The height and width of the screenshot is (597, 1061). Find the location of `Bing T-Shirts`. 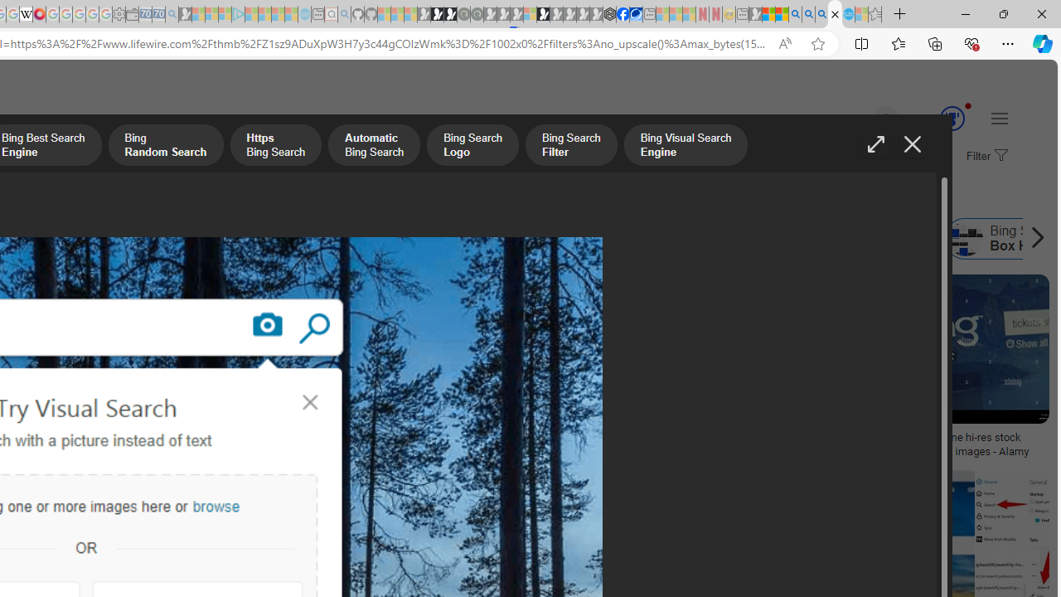

Bing T-Shirts is located at coordinates (109, 332).